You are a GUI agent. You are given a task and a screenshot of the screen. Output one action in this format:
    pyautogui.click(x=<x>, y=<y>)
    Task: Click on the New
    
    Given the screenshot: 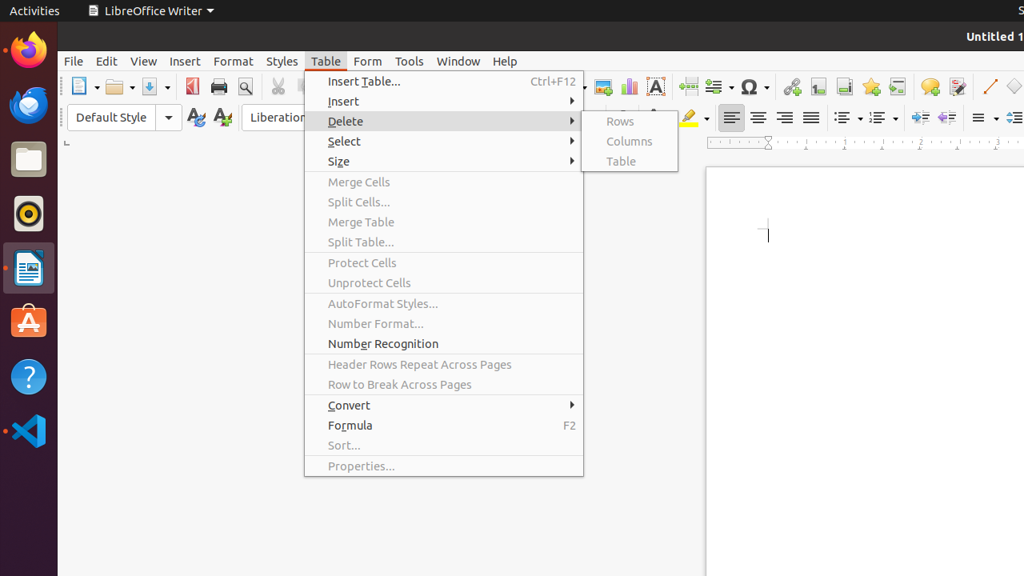 What is the action you would take?
    pyautogui.click(x=222, y=118)
    